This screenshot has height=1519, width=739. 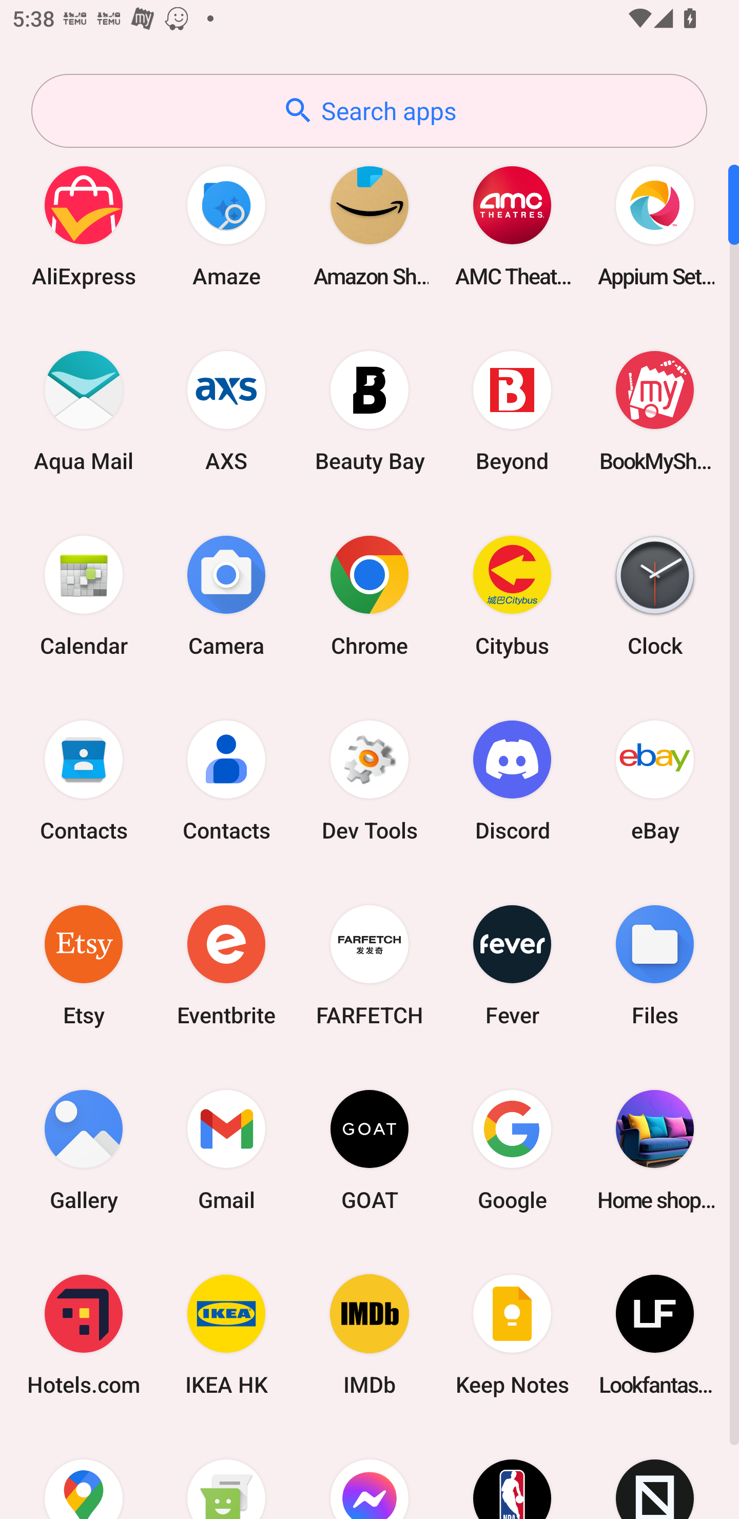 What do you see at coordinates (84, 226) in the screenshot?
I see `AliExpress` at bounding box center [84, 226].